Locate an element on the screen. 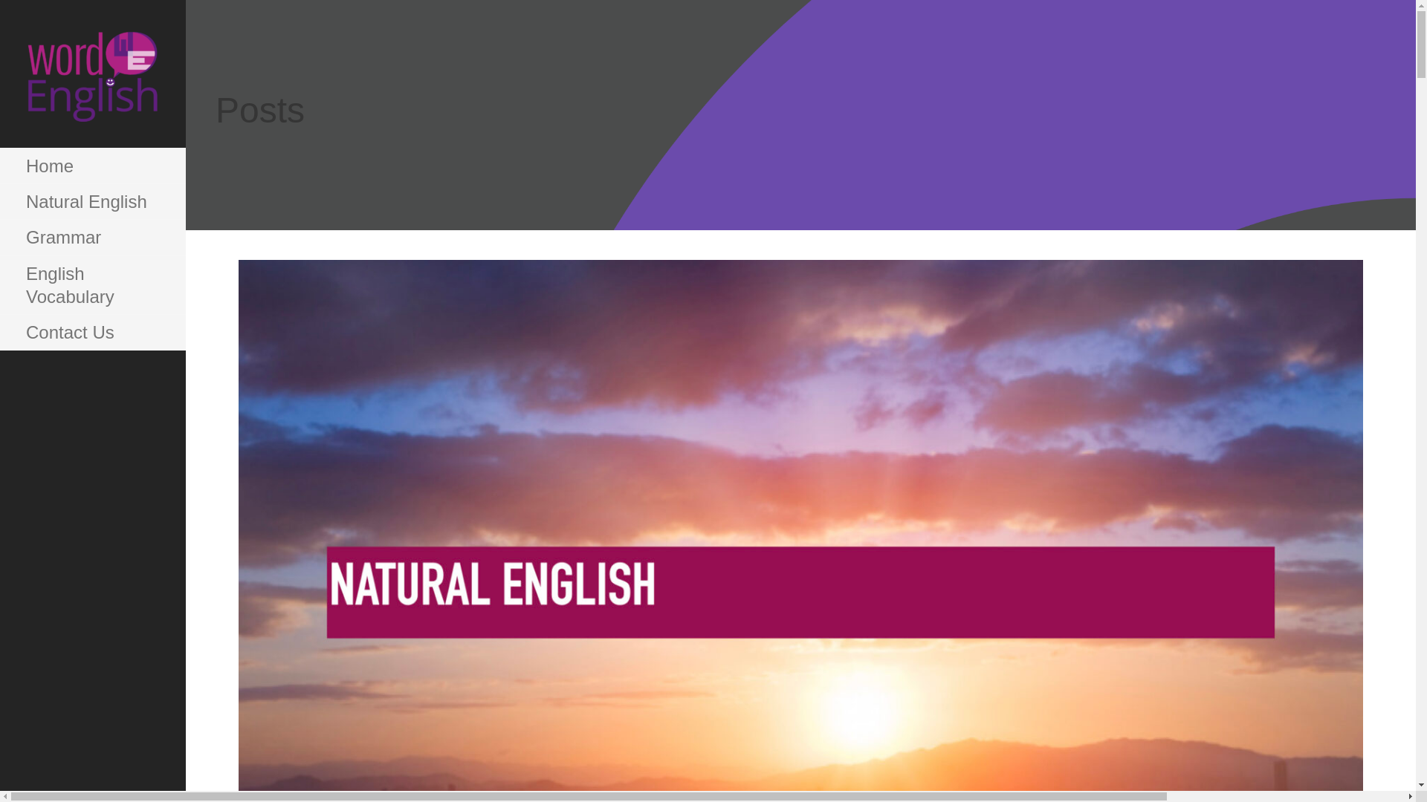 The image size is (1427, 802). Natural English is located at coordinates (92, 202).